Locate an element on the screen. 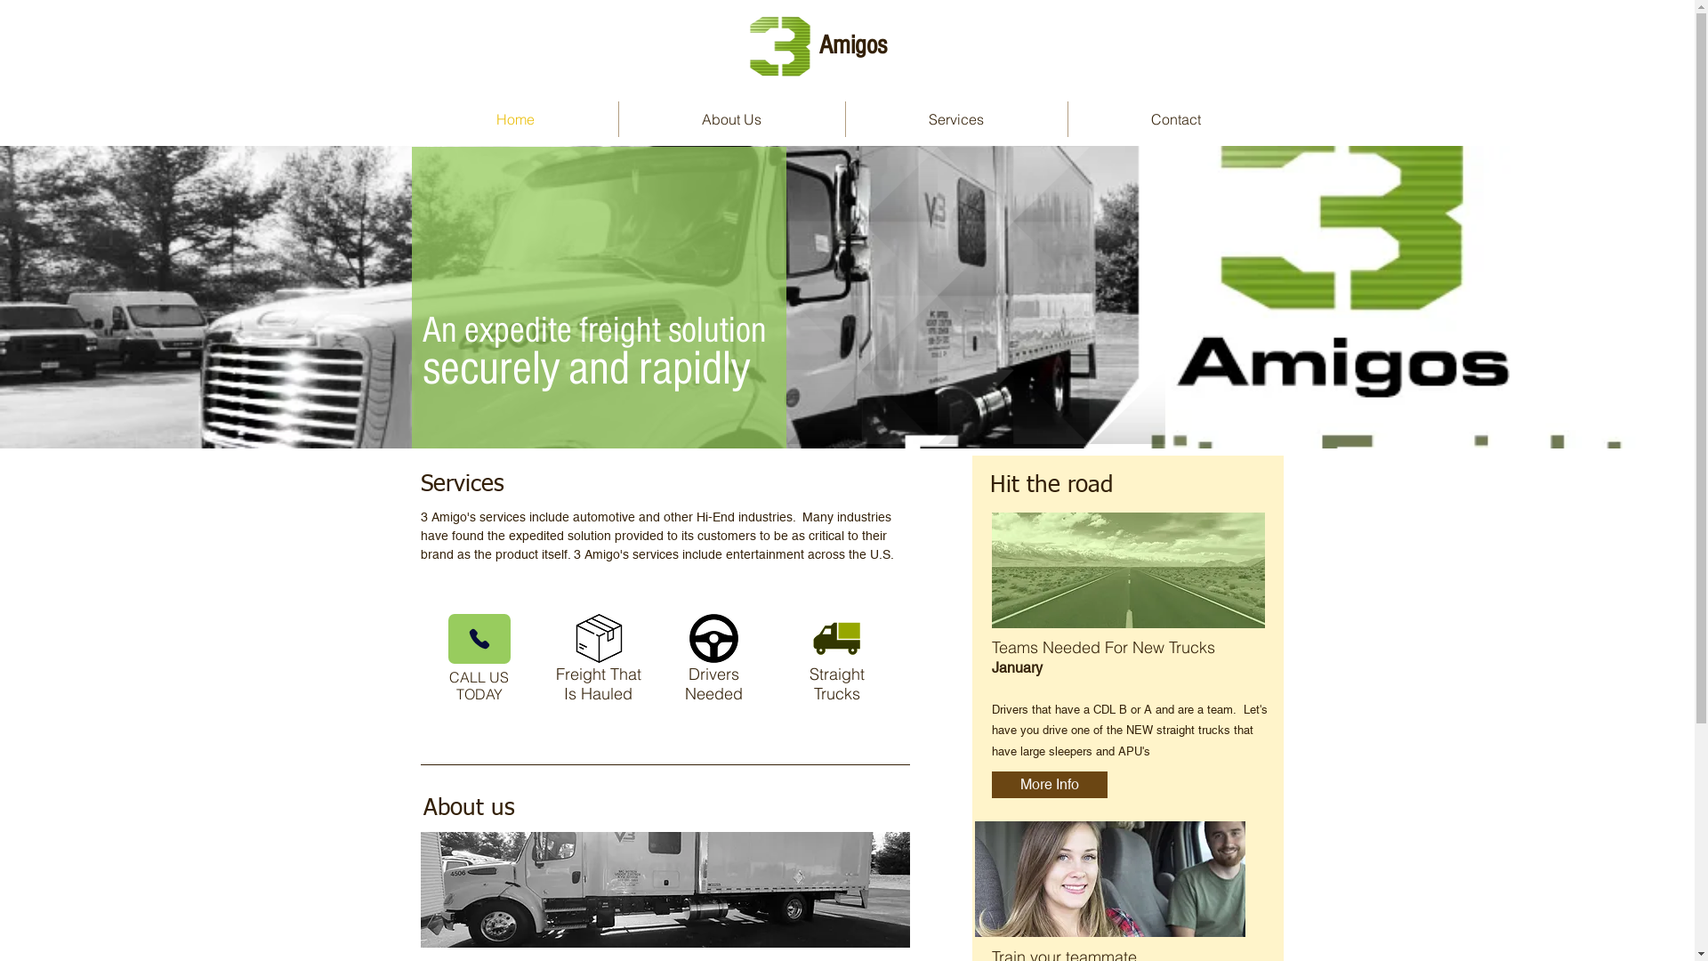 This screenshot has height=961, width=1708. Home is located at coordinates (516, 119).